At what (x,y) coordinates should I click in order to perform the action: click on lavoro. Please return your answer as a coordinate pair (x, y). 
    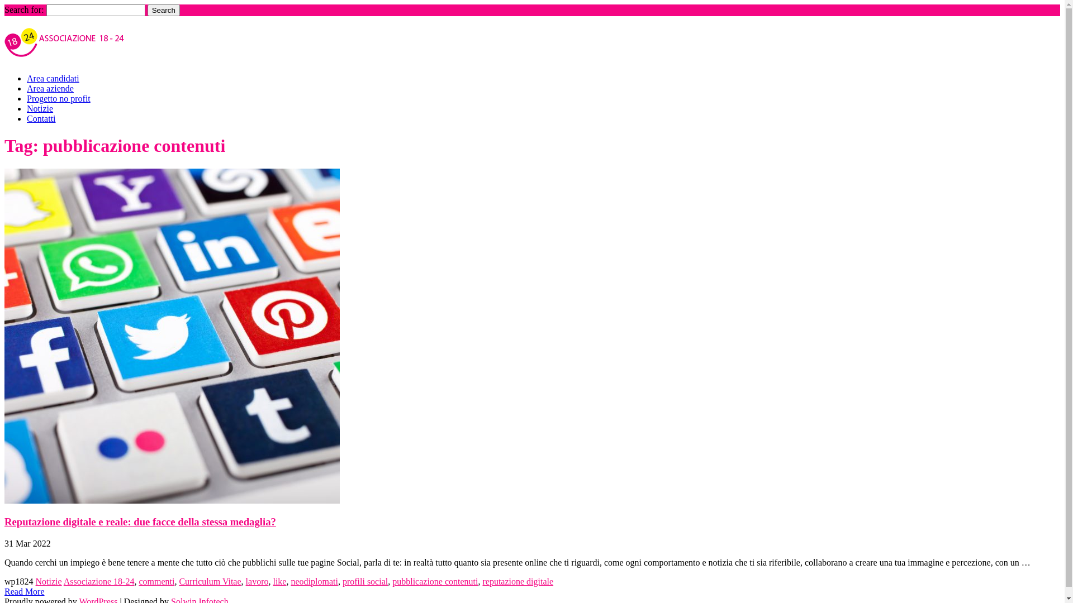
    Looking at the image, I should click on (257, 582).